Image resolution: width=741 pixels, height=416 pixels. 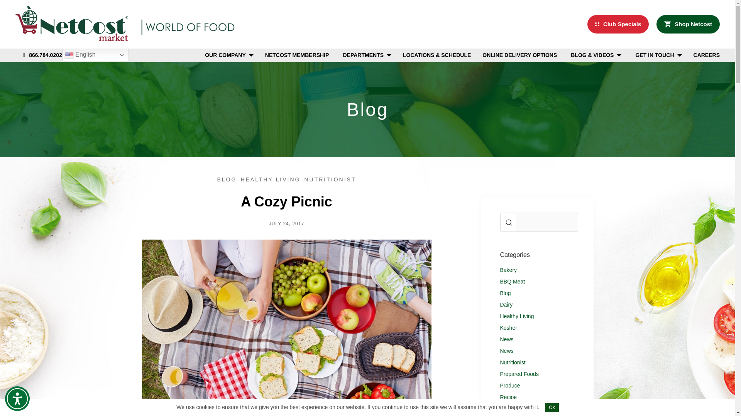 What do you see at coordinates (225, 55) in the screenshot?
I see `OUR COMPANY` at bounding box center [225, 55].